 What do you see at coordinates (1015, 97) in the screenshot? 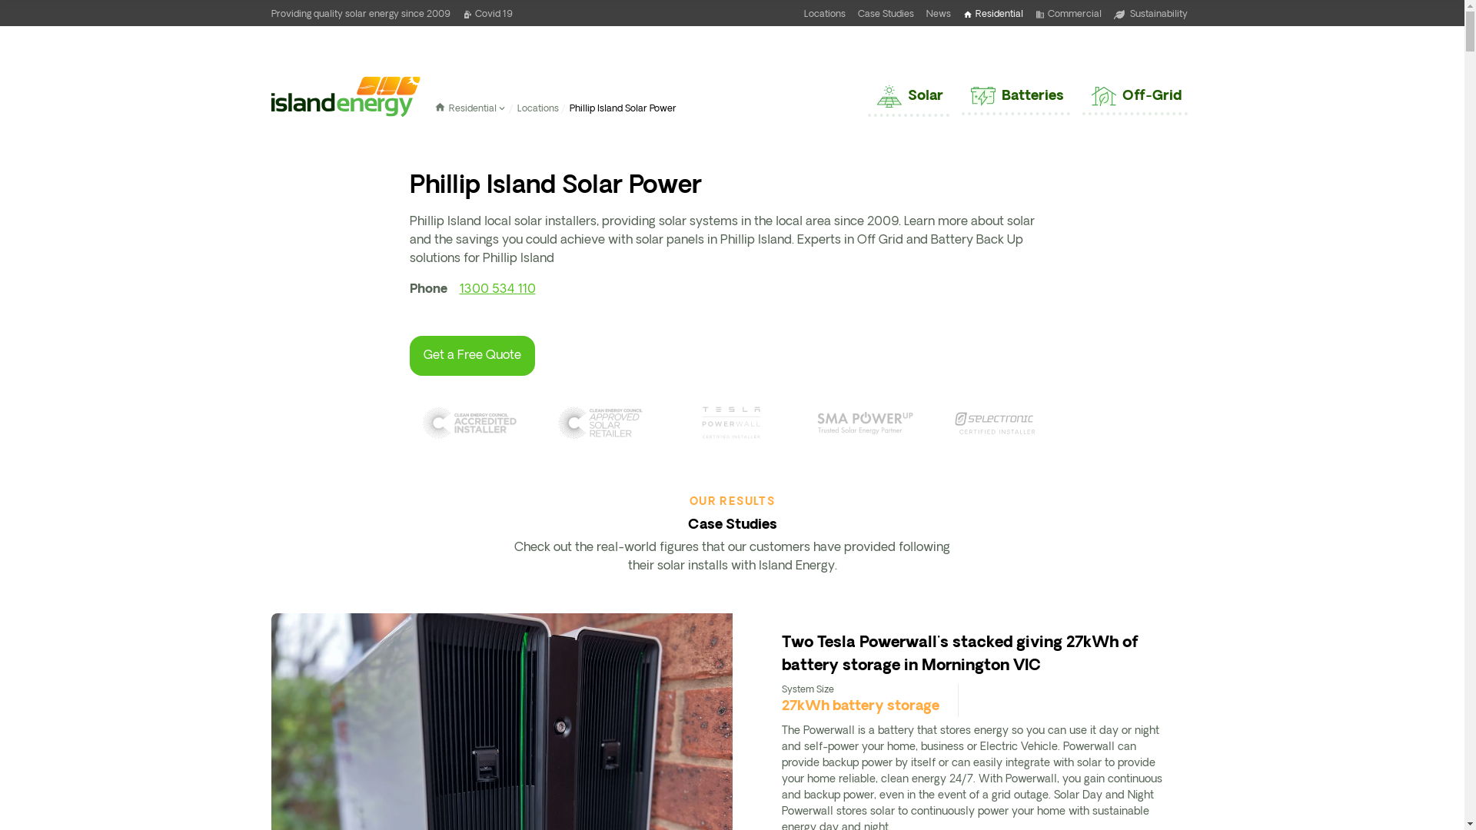
I see `Batteries` at bounding box center [1015, 97].